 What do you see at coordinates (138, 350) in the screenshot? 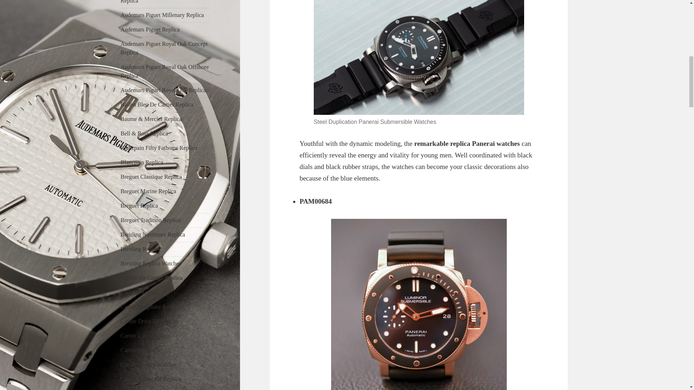
I see `Cartier Replica` at bounding box center [138, 350].